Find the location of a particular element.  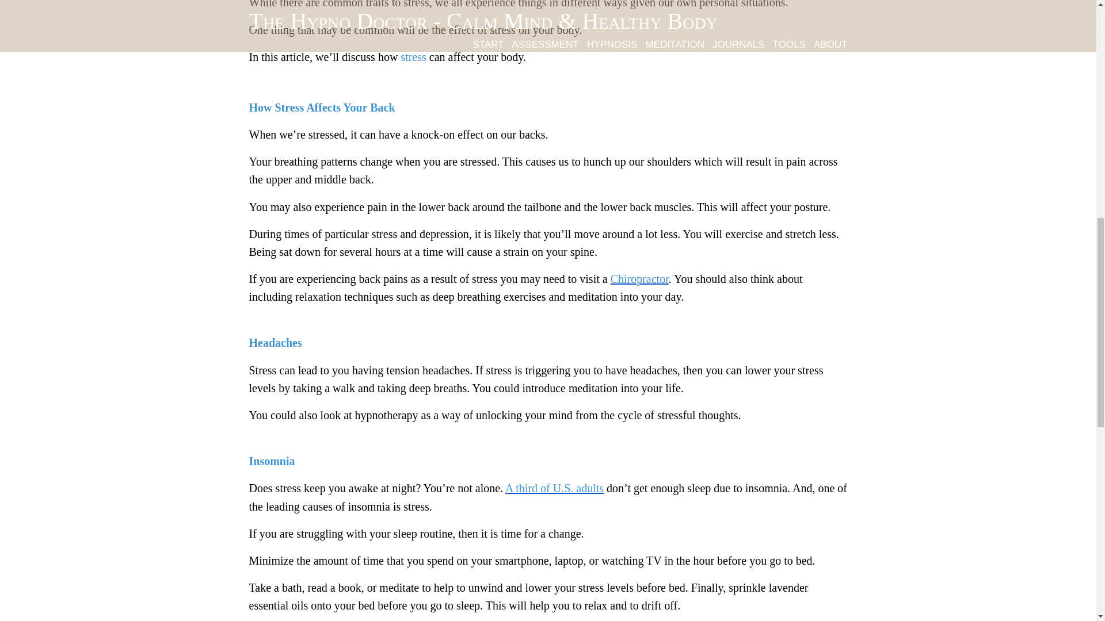

stress is located at coordinates (413, 56).